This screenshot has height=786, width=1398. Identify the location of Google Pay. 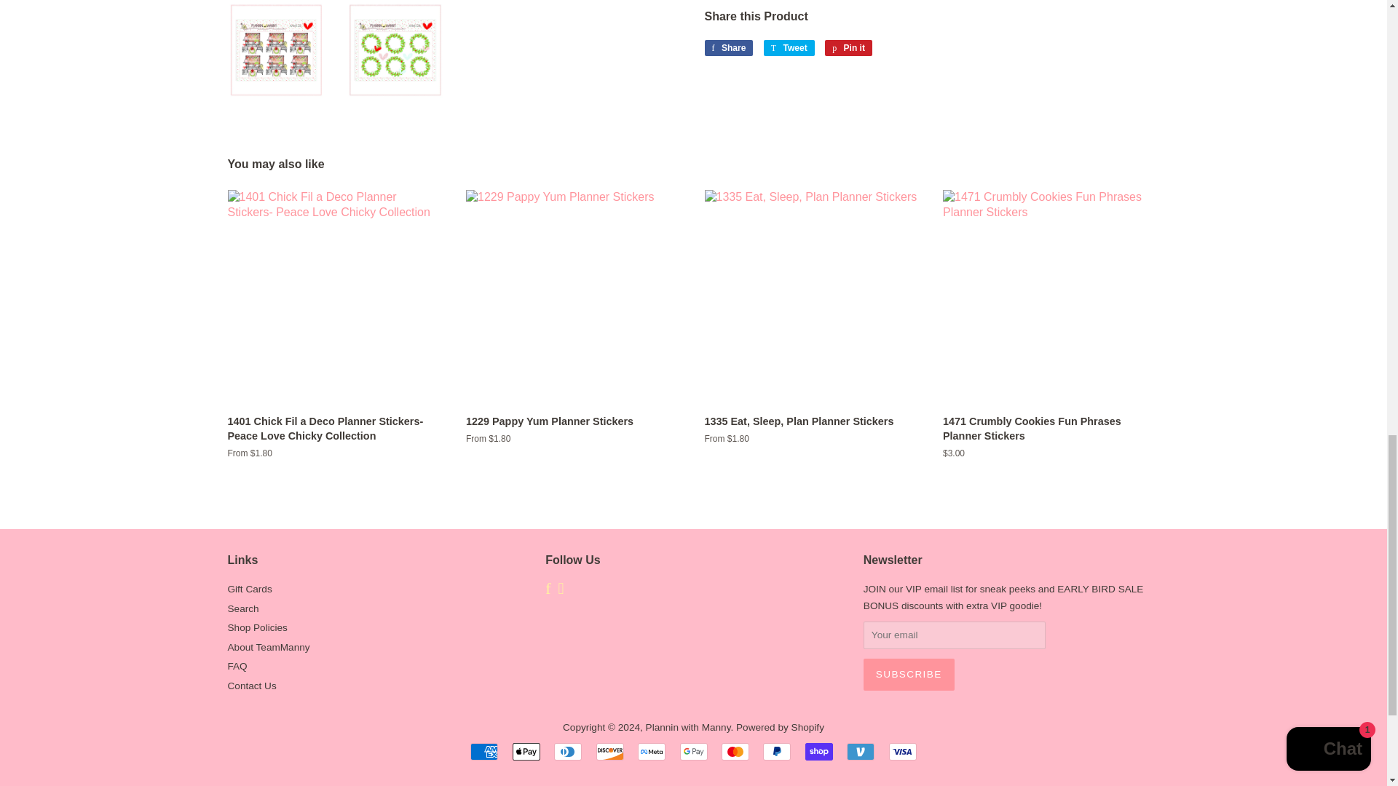
(693, 751).